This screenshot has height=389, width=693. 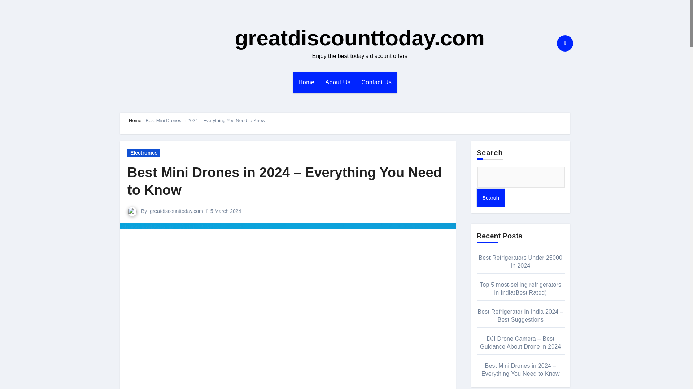 What do you see at coordinates (144, 153) in the screenshot?
I see `Electronics` at bounding box center [144, 153].